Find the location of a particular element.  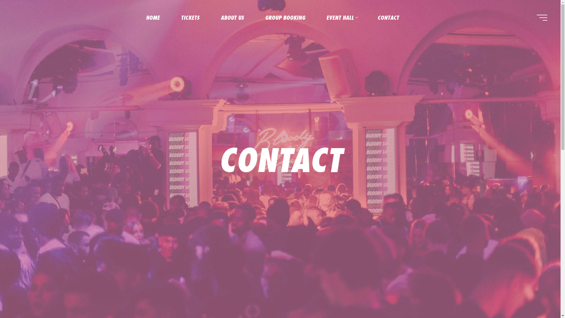

CONTACT is located at coordinates (388, 18).